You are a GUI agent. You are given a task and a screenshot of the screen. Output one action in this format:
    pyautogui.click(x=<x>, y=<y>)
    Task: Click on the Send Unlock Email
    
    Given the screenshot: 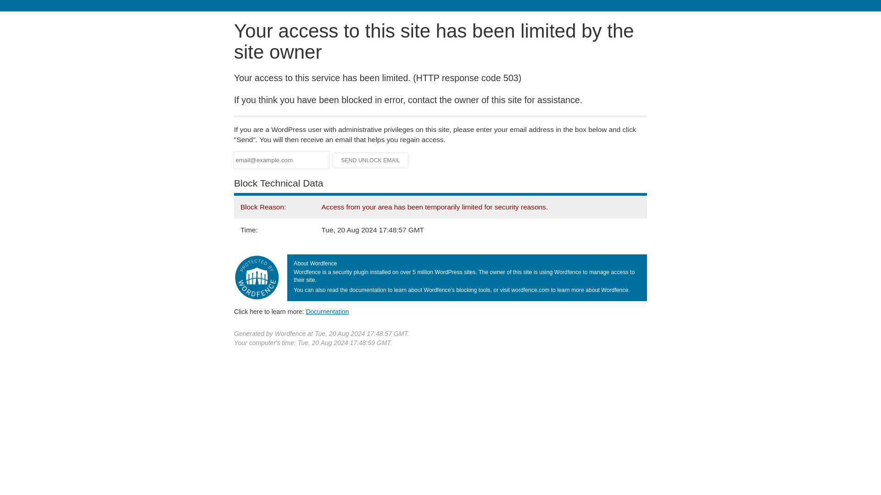 What is the action you would take?
    pyautogui.click(x=371, y=160)
    